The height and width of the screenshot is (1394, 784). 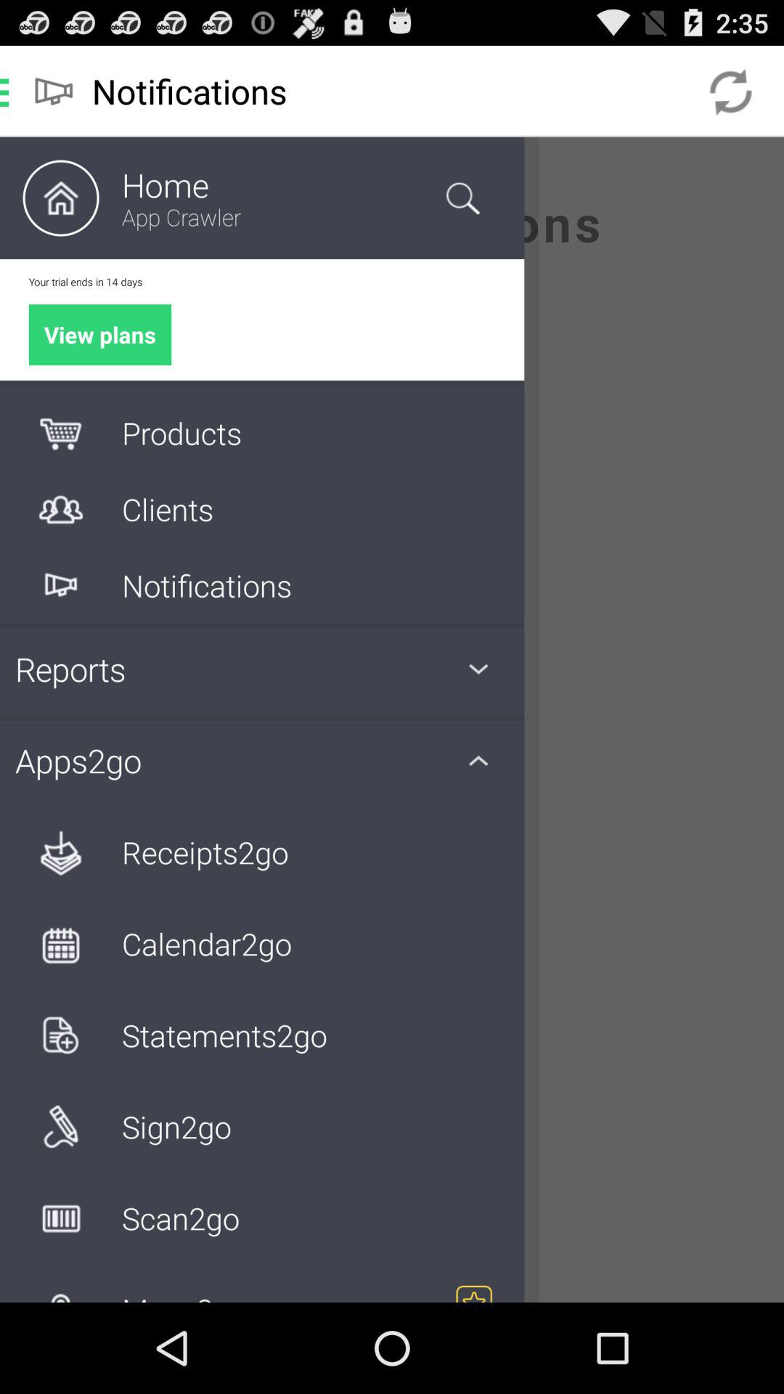 What do you see at coordinates (462, 197) in the screenshot?
I see `click on the search icon` at bounding box center [462, 197].